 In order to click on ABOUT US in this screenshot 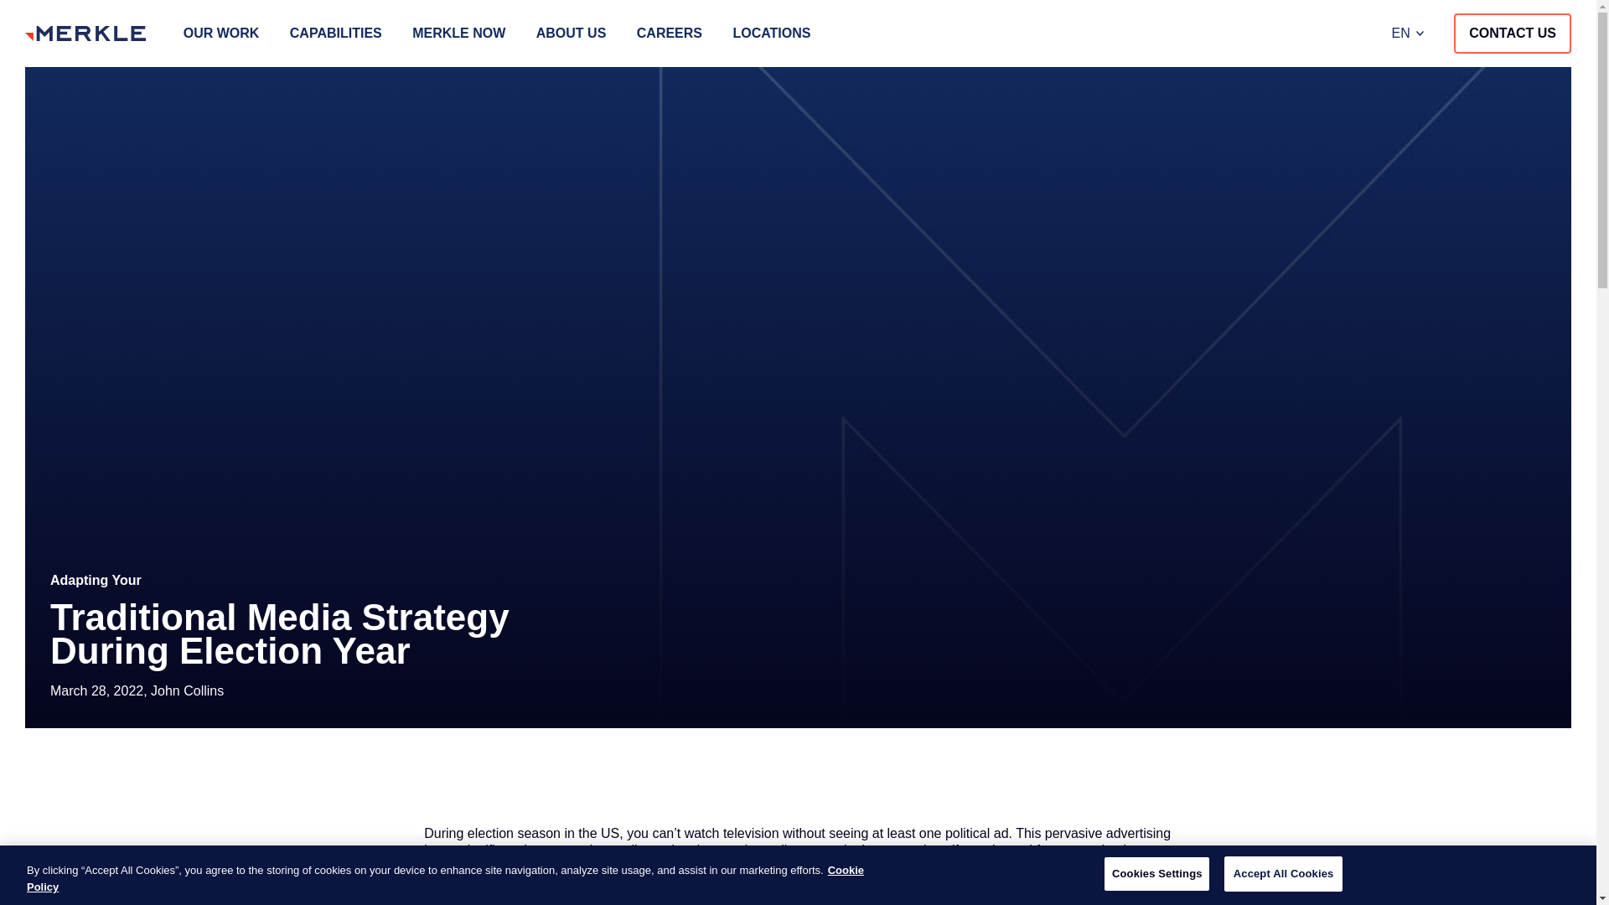, I will do `click(571, 34)`.